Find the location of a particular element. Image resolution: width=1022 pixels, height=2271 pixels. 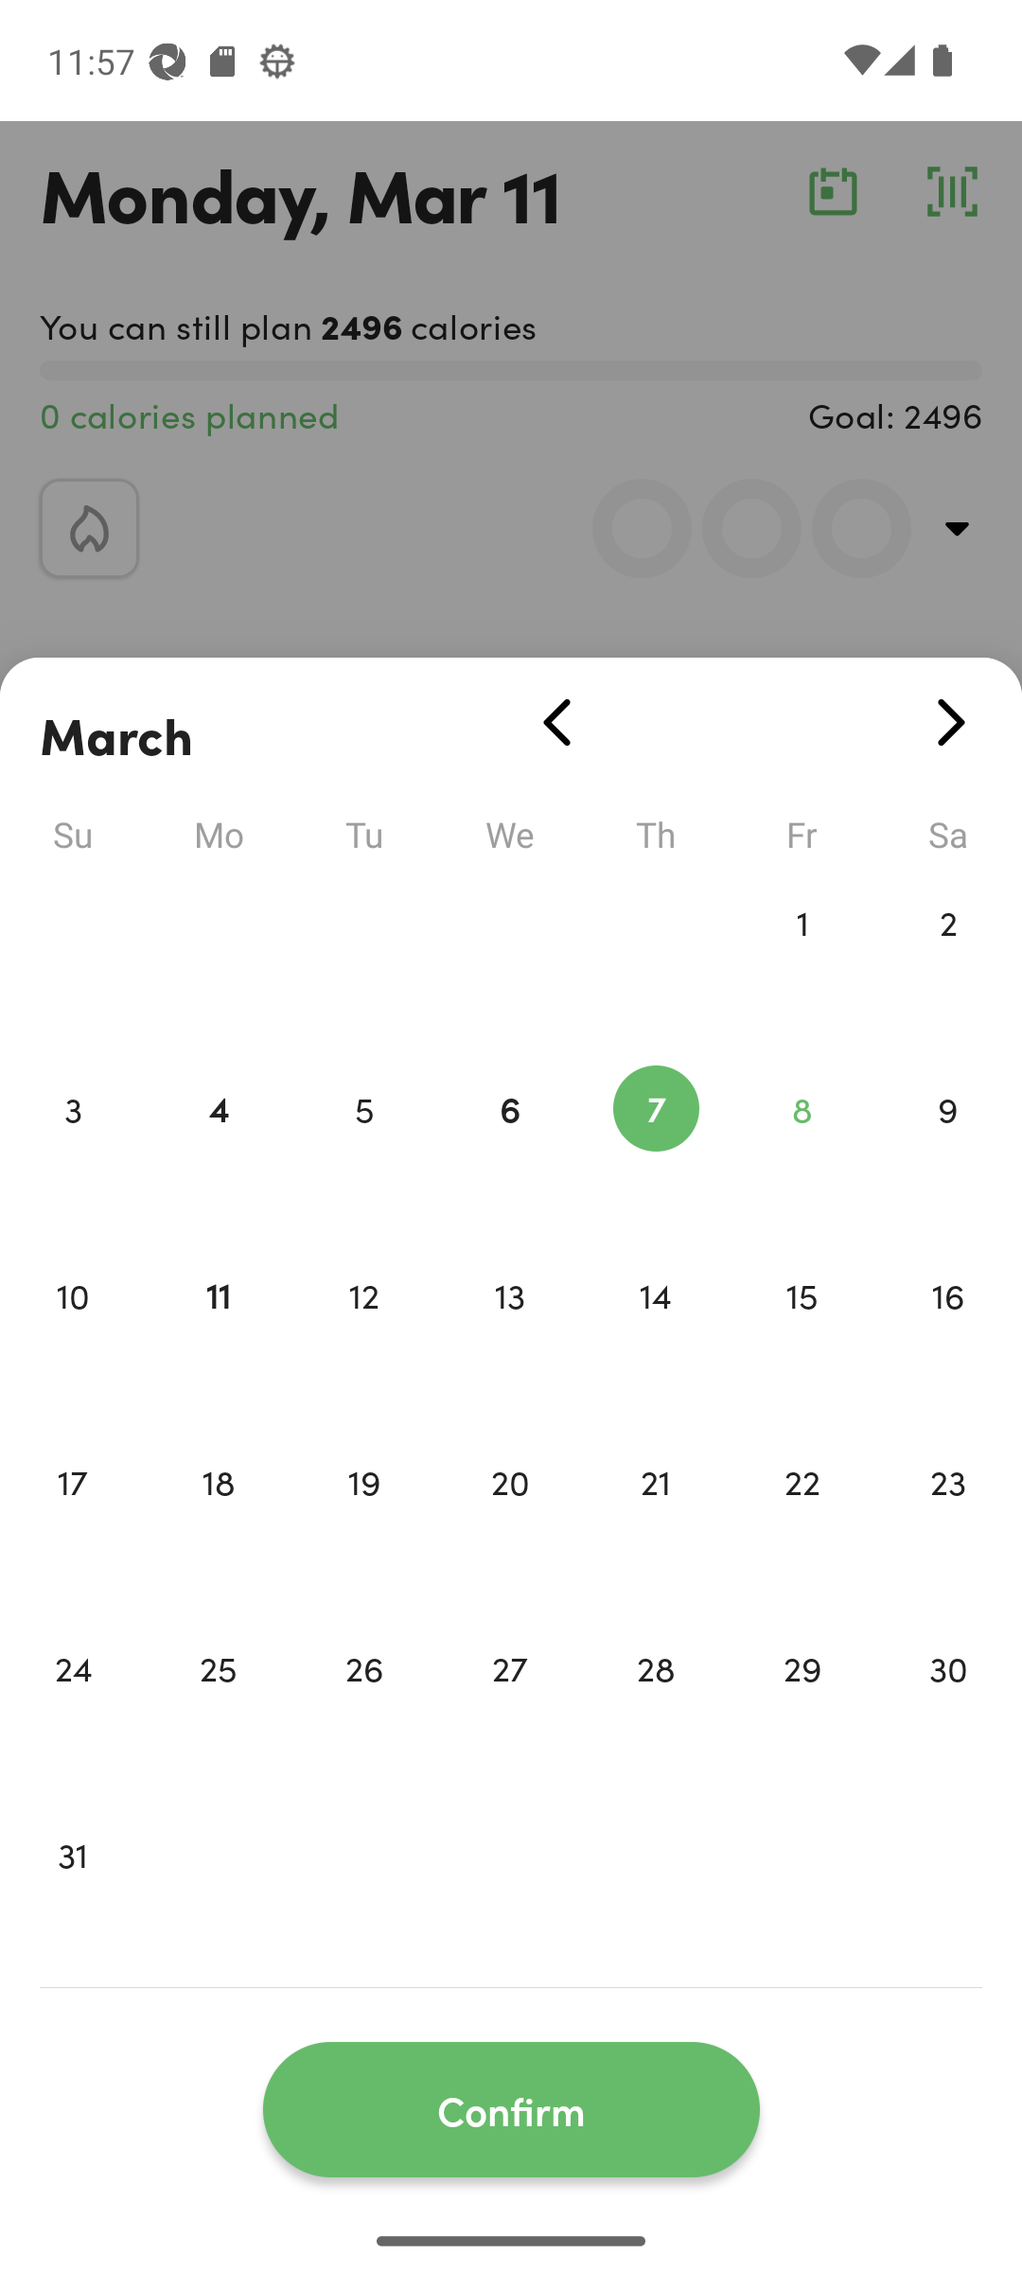

31 is located at coordinates (73, 1894).